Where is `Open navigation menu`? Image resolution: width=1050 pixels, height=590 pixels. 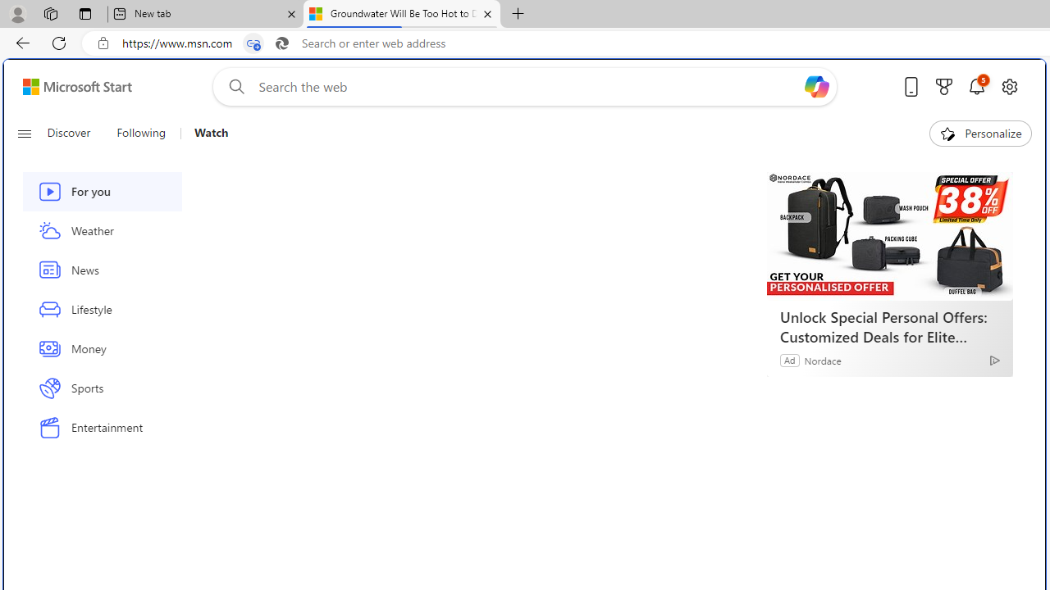 Open navigation menu is located at coordinates (24, 133).